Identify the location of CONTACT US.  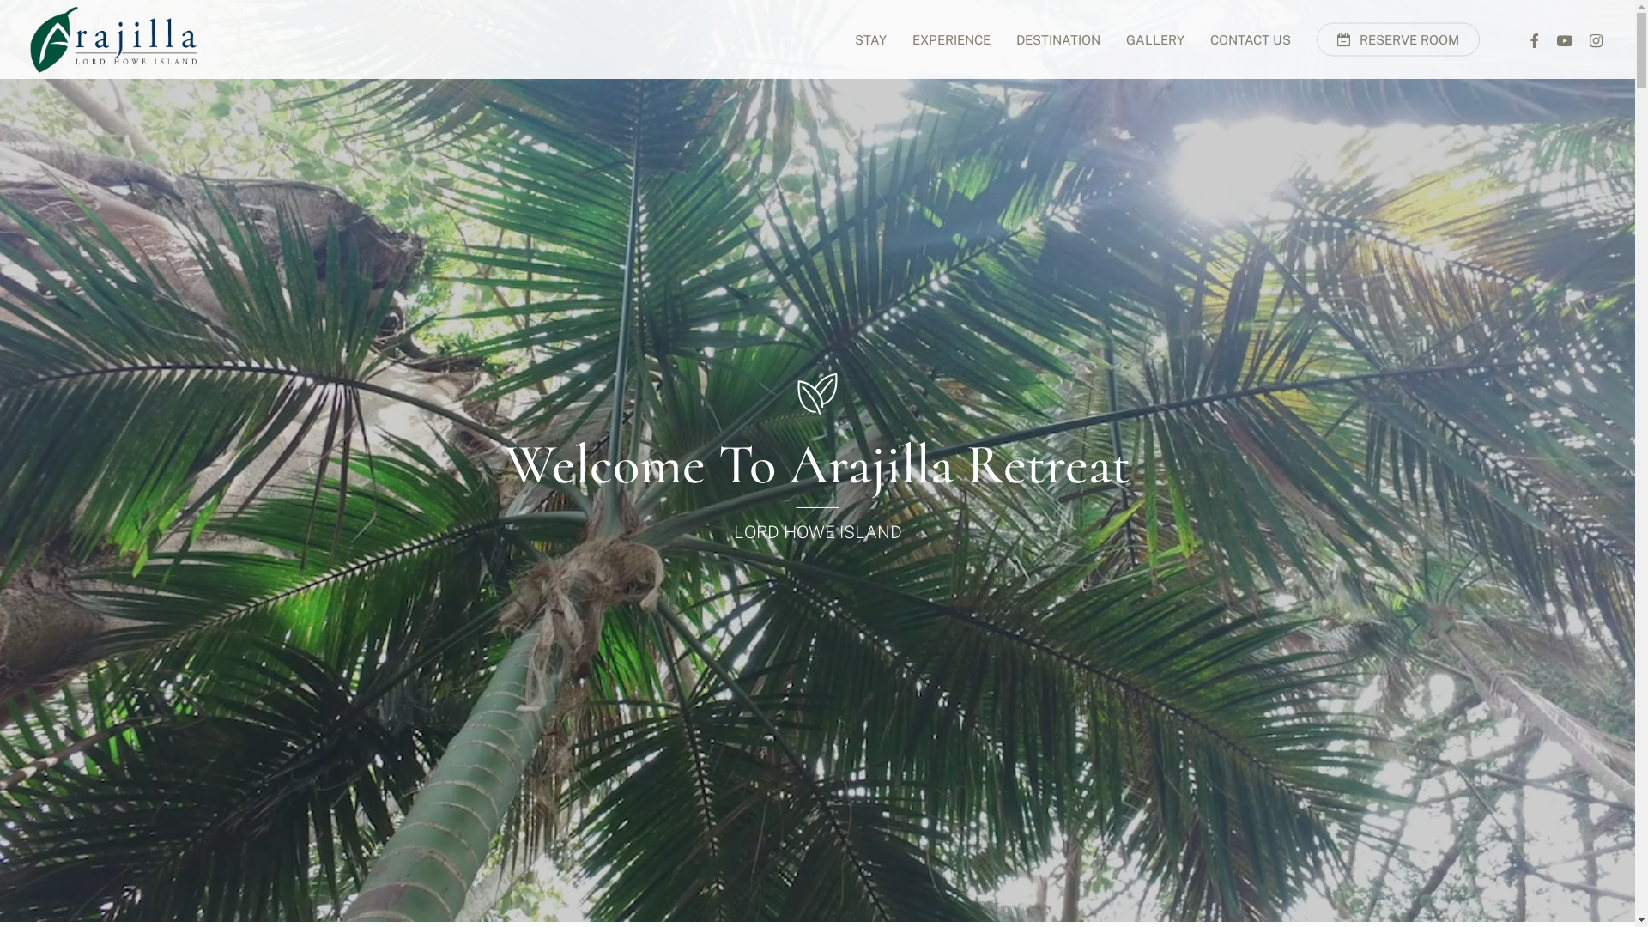
(1251, 39).